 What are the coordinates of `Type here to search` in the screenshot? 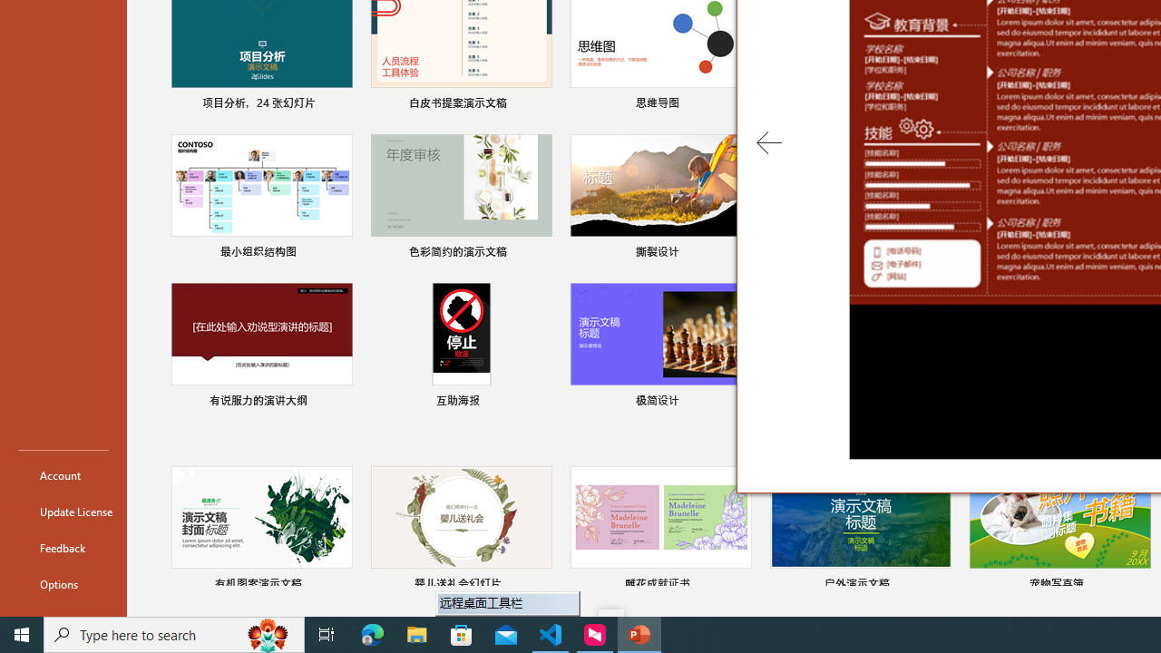 It's located at (174, 635).